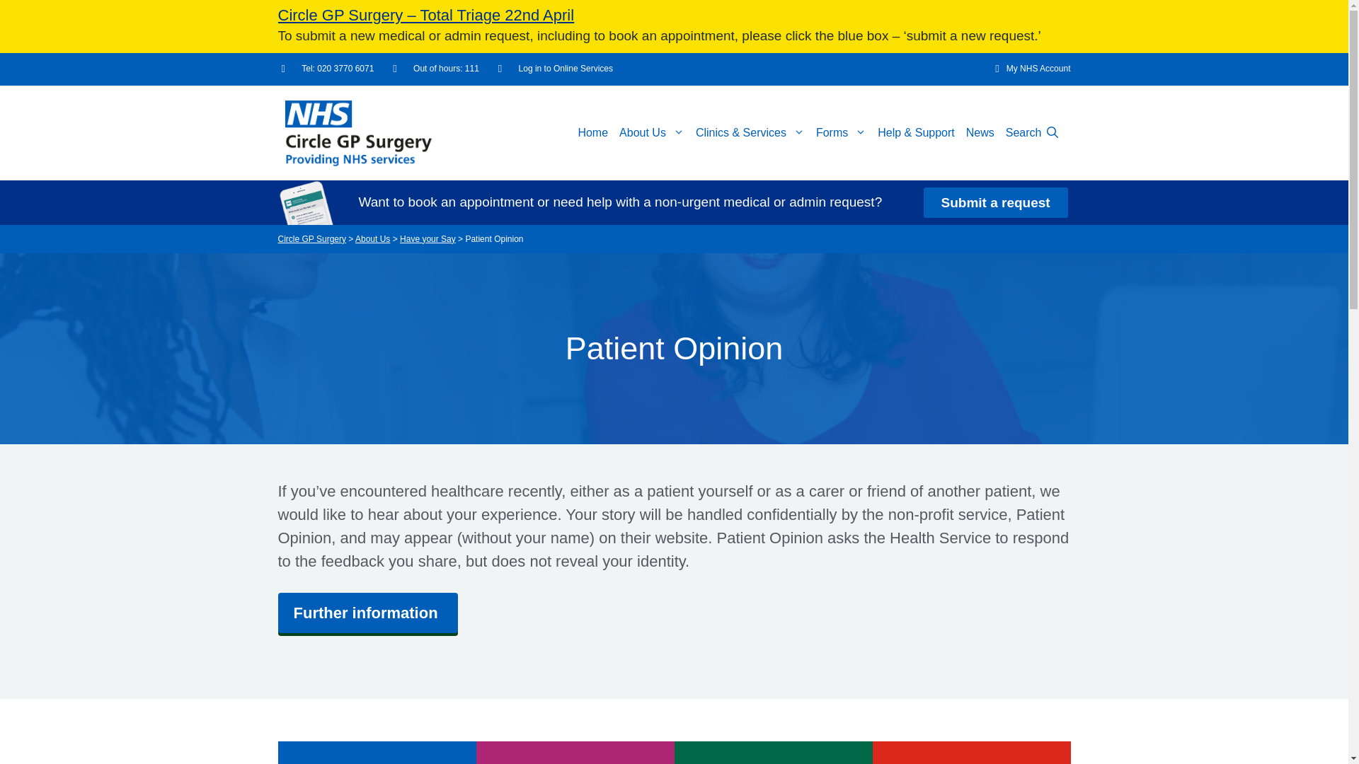 The width and height of the screenshot is (1359, 764). Describe the element at coordinates (555, 69) in the screenshot. I see `Log in to Online Services` at that location.